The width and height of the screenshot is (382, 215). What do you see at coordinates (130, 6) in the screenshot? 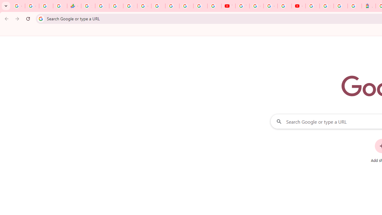
I see `Sign in - Google Accounts` at bounding box center [130, 6].